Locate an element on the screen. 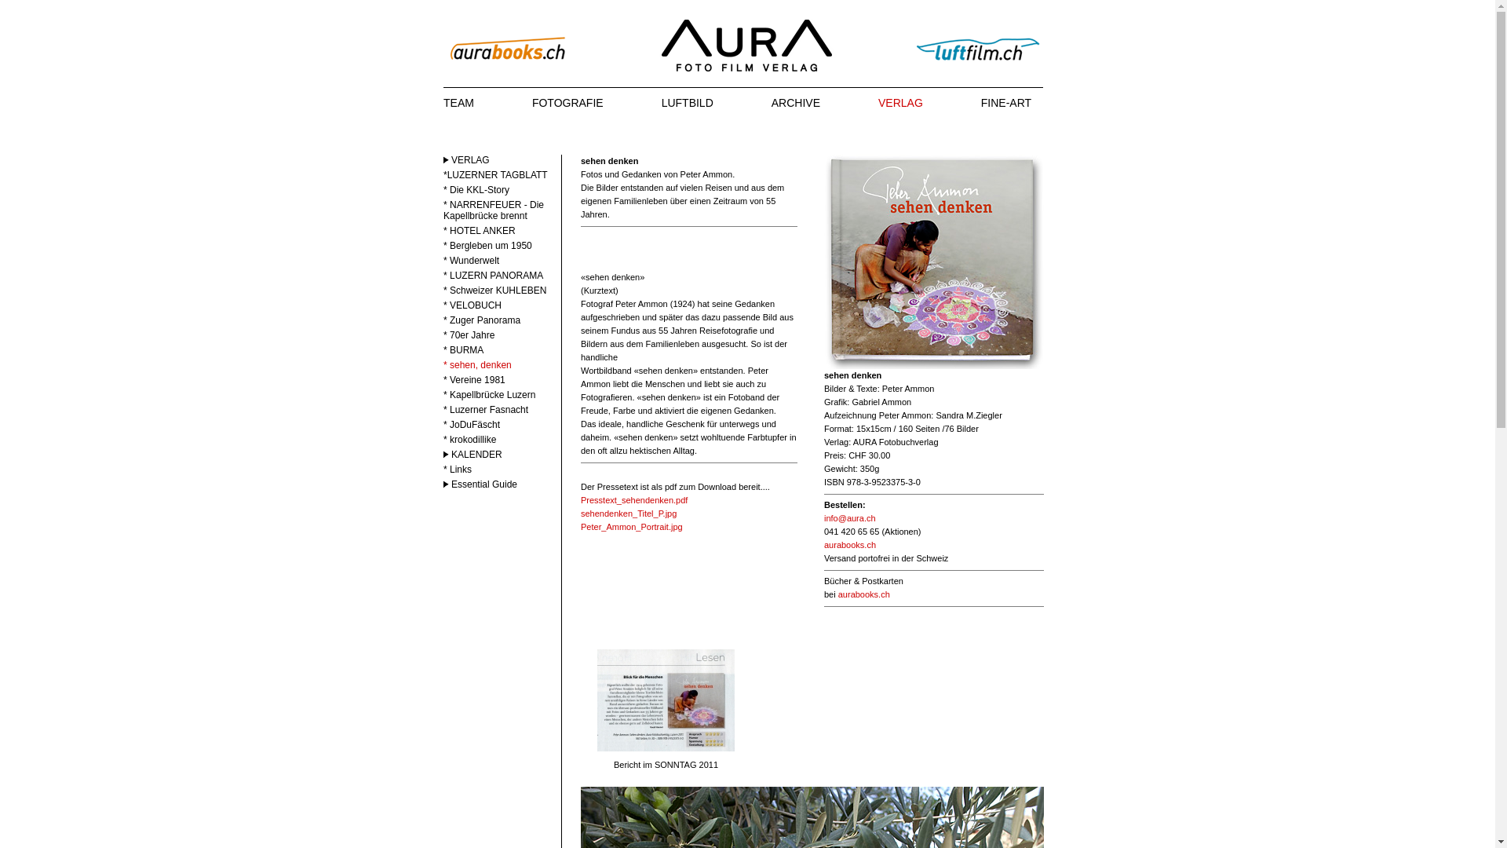  Bericht im SONNTAG 2011 is located at coordinates (666, 748).